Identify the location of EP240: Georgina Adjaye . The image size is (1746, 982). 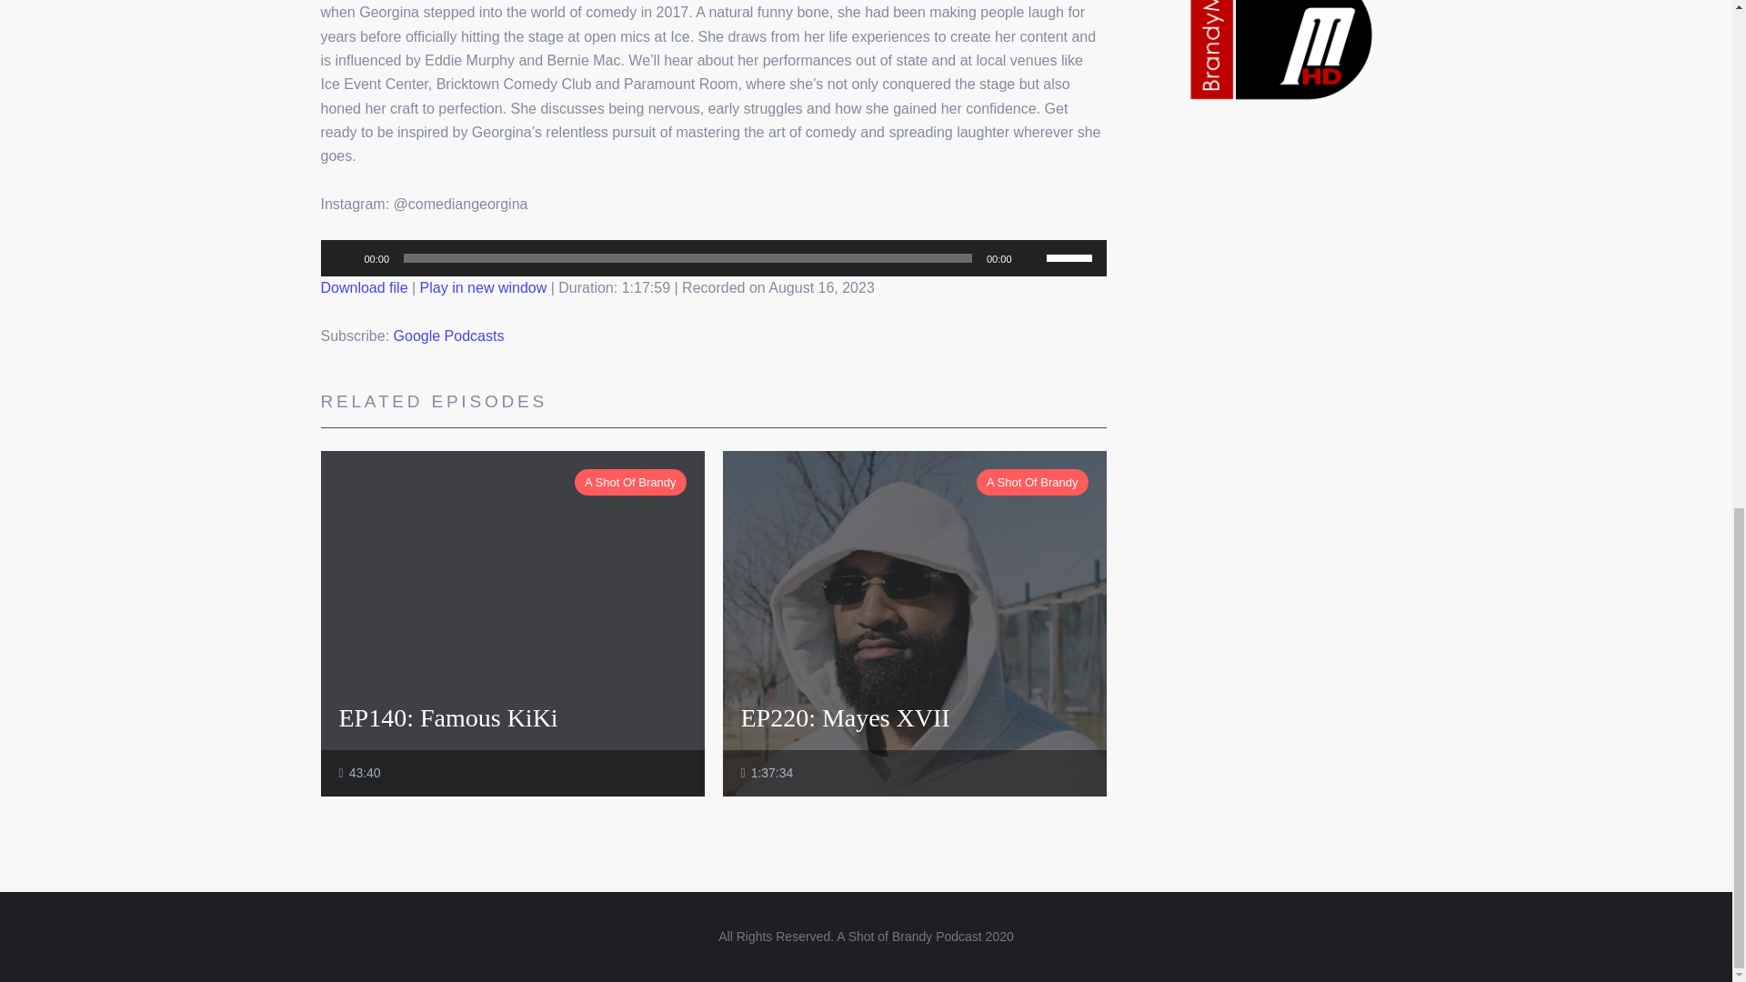
(363, 287).